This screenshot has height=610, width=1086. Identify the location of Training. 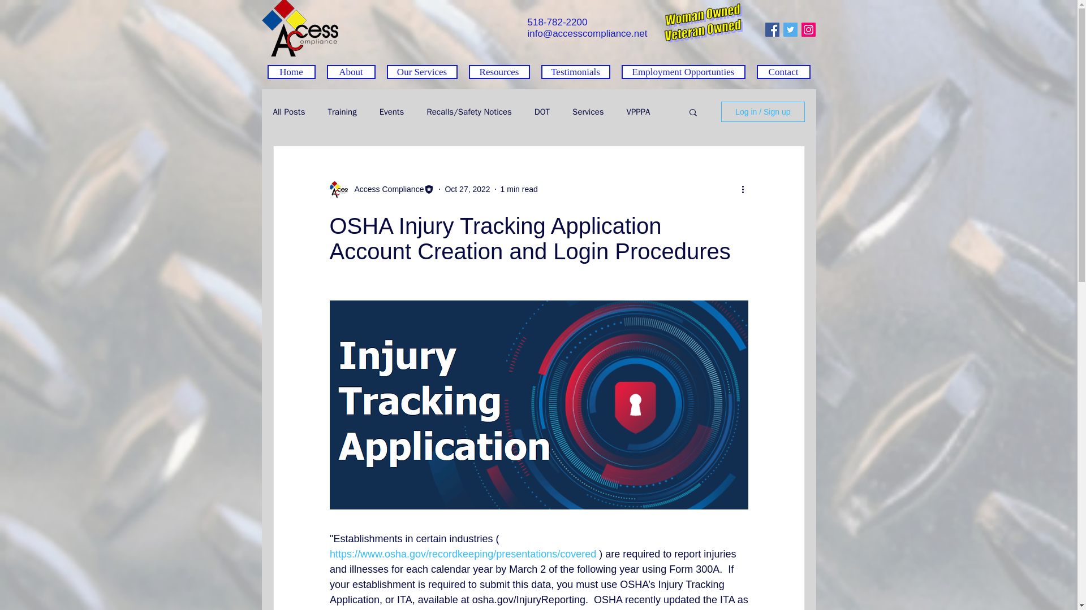
(342, 111).